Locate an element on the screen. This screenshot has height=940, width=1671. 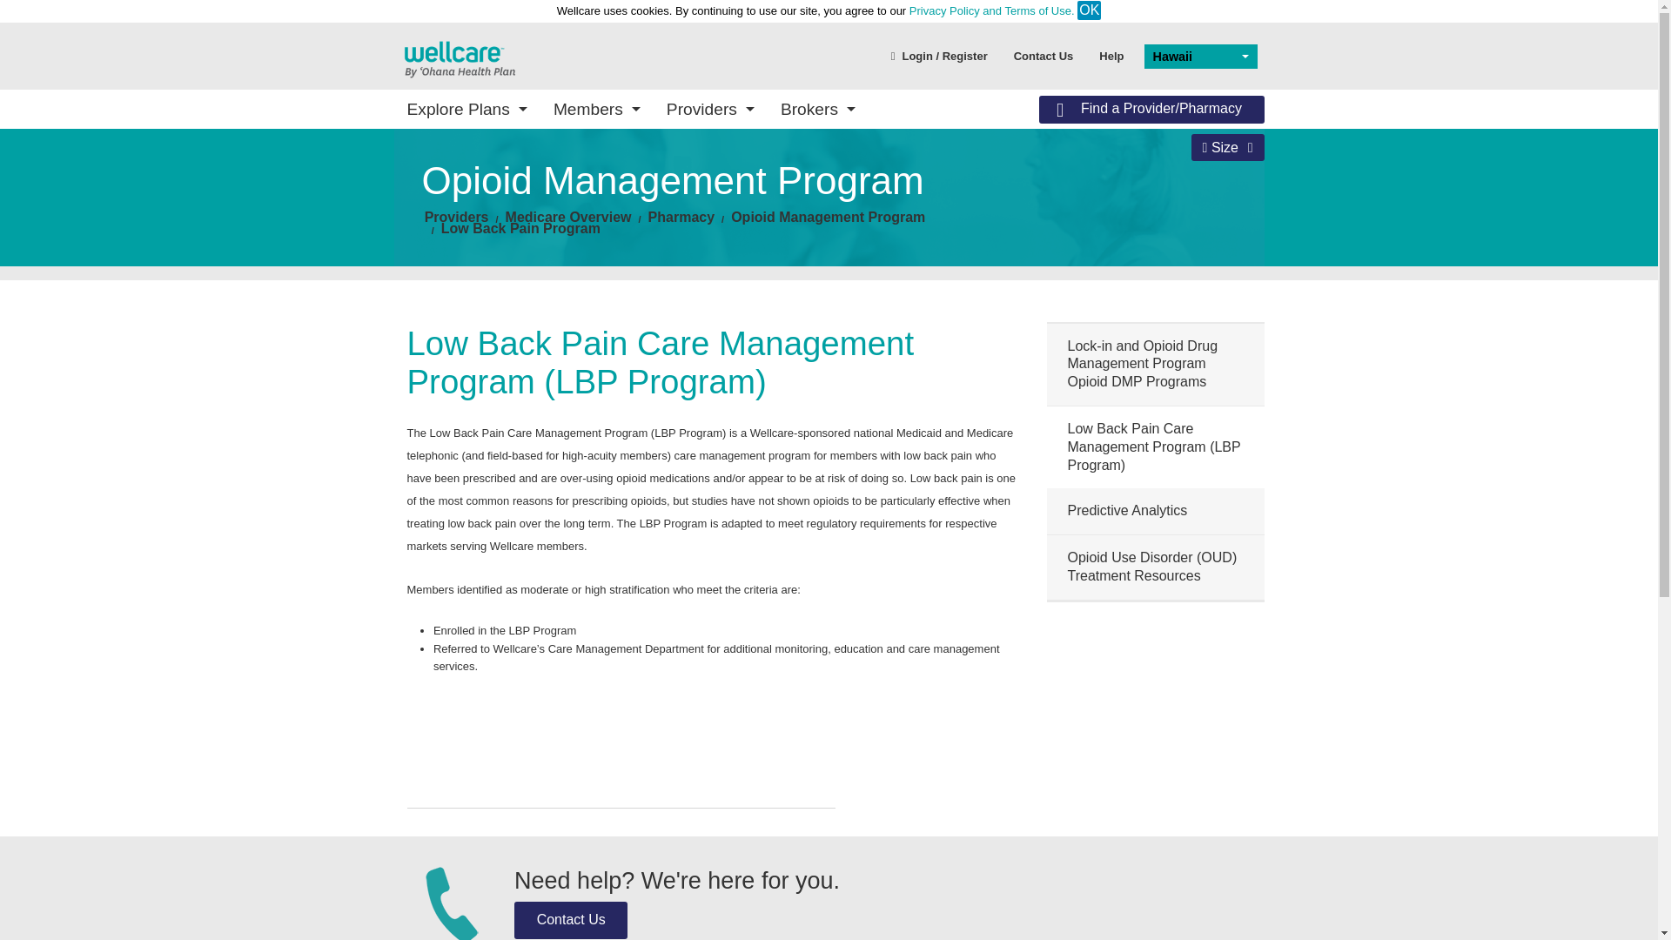
bread is located at coordinates (829, 217).